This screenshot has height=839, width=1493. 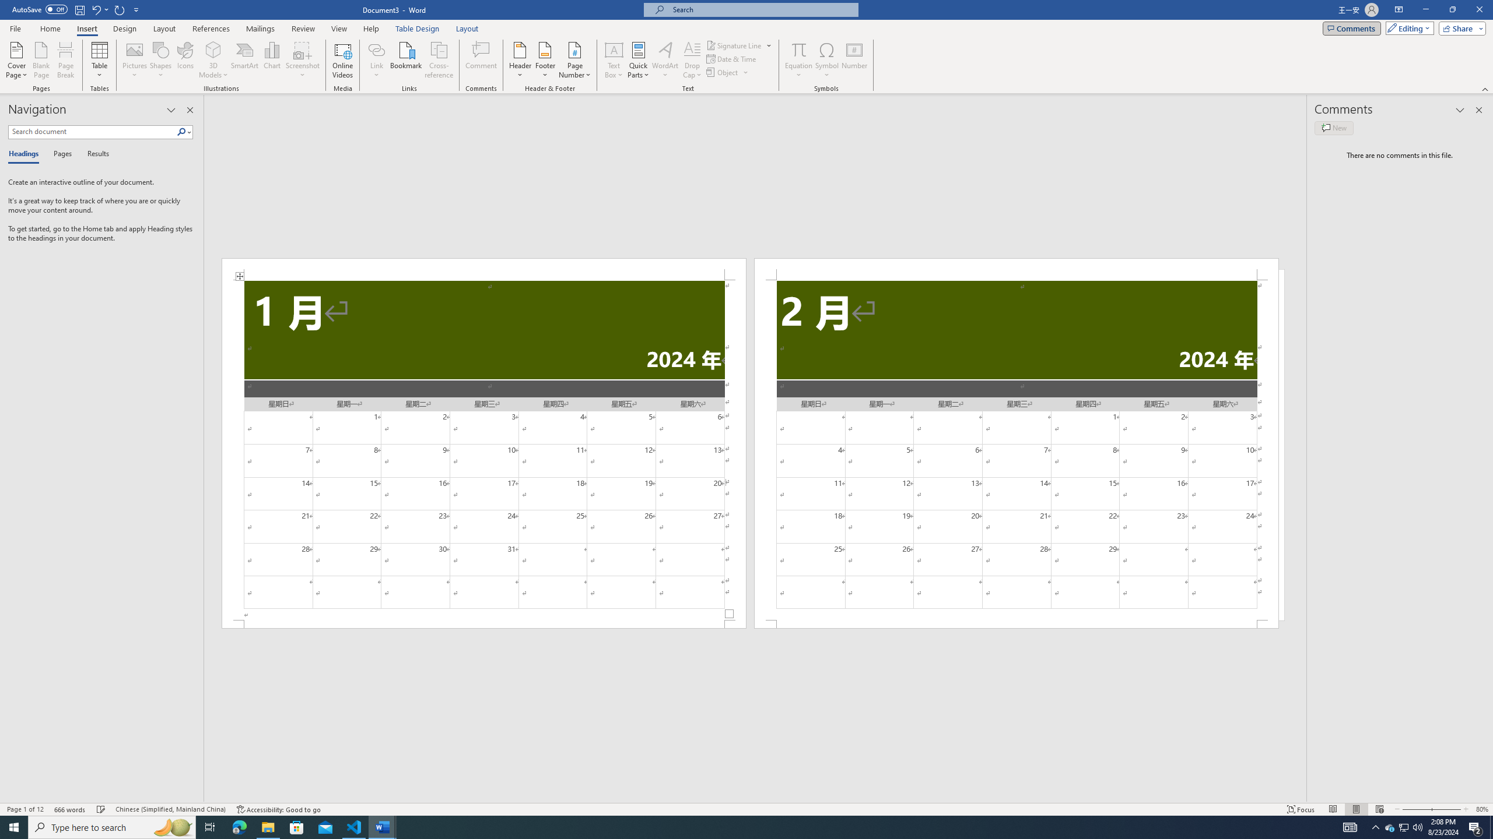 What do you see at coordinates (17, 60) in the screenshot?
I see `Cover Page` at bounding box center [17, 60].